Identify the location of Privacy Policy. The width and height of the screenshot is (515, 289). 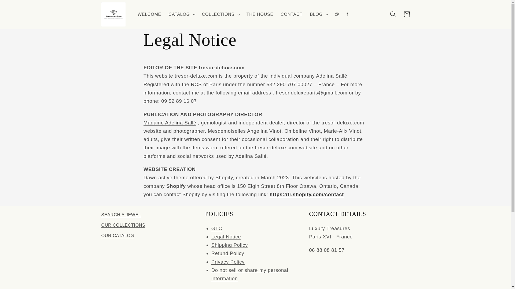
(228, 262).